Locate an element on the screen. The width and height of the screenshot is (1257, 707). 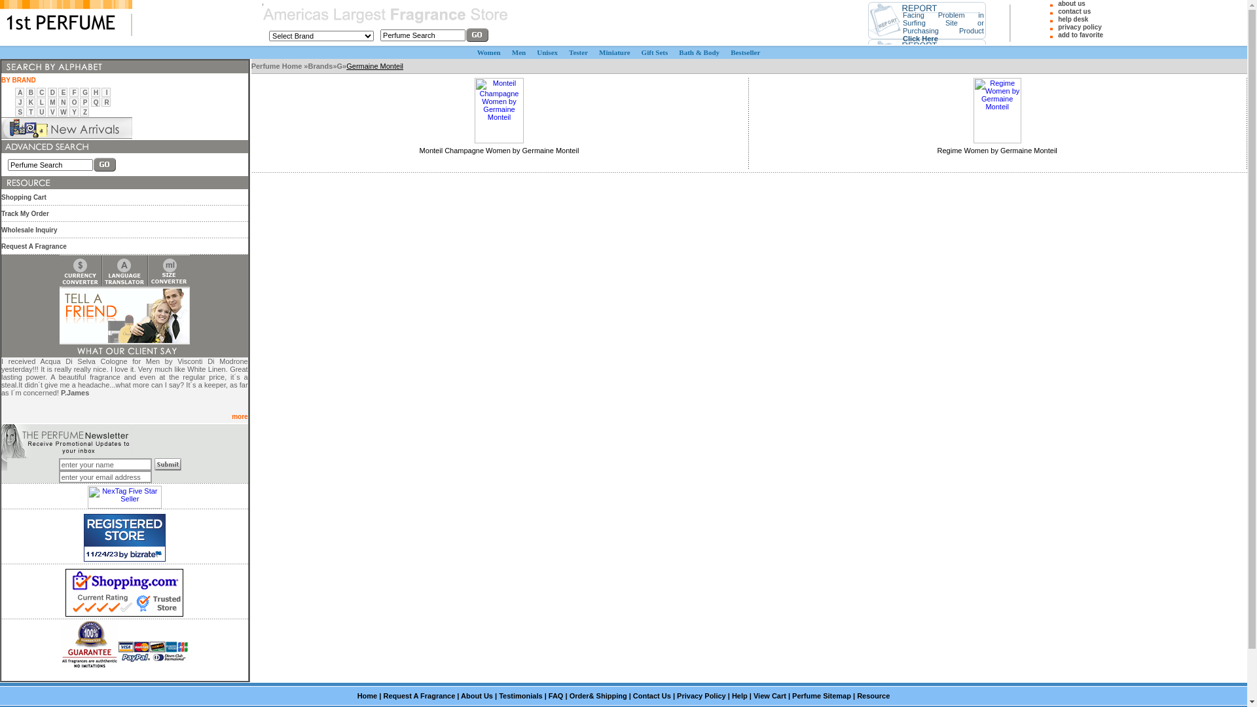
Regime Women by Germaine Monteil is located at coordinates (998, 151).